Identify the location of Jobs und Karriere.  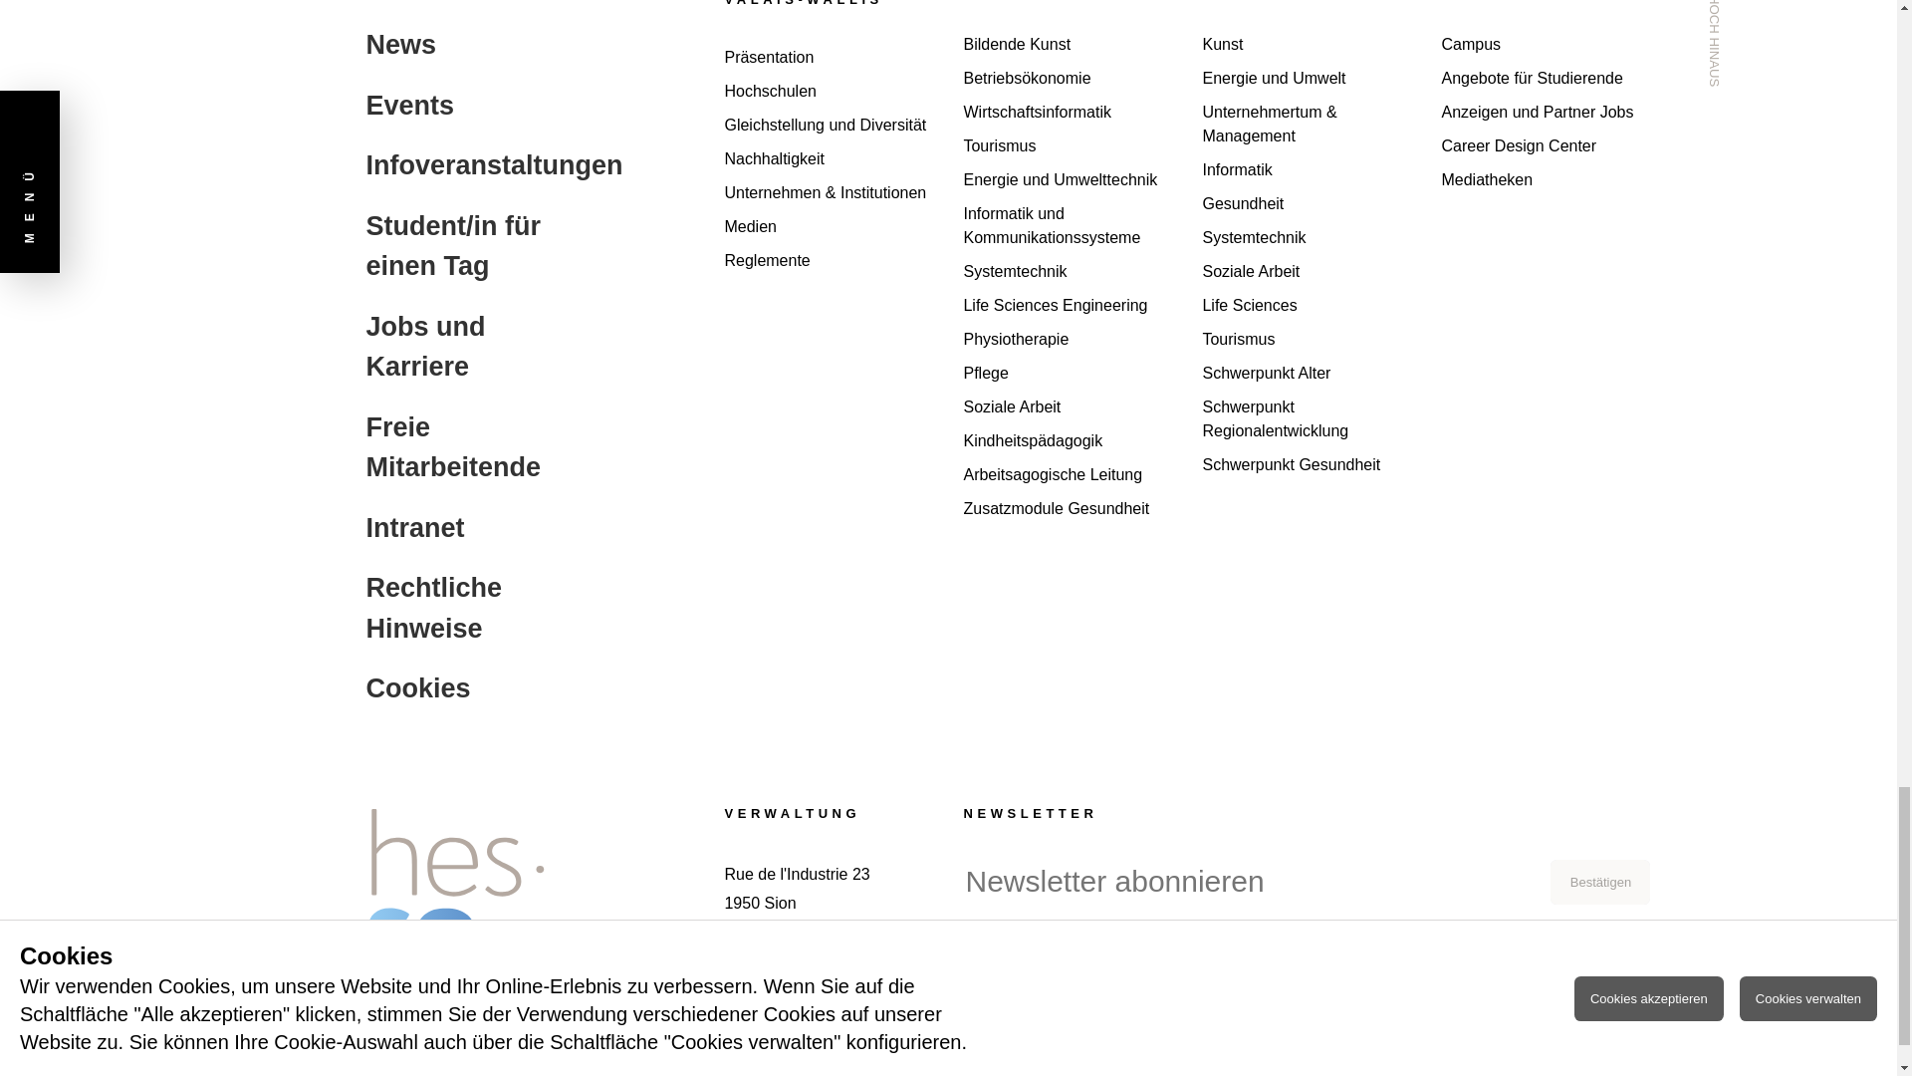
(829, 3).